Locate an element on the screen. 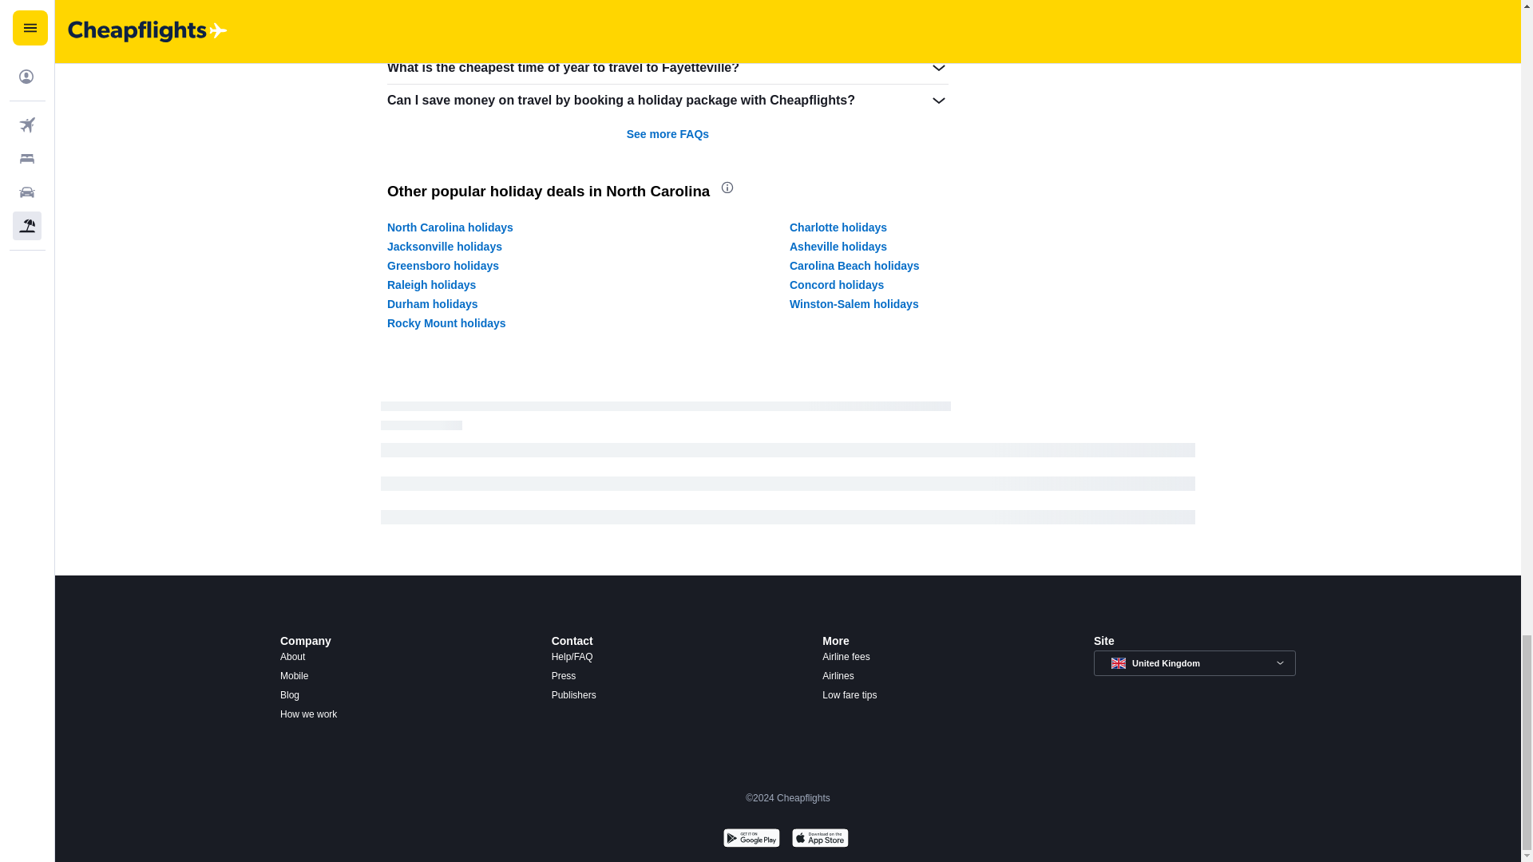 Image resolution: width=1533 pixels, height=862 pixels. Charlotte holidays is located at coordinates (838, 227).